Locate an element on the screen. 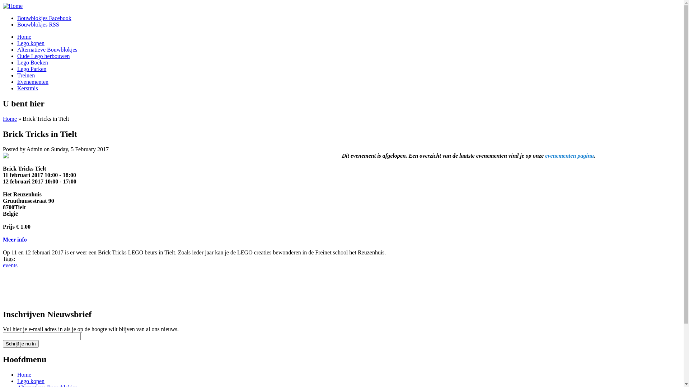  Home is located at coordinates (24, 375).